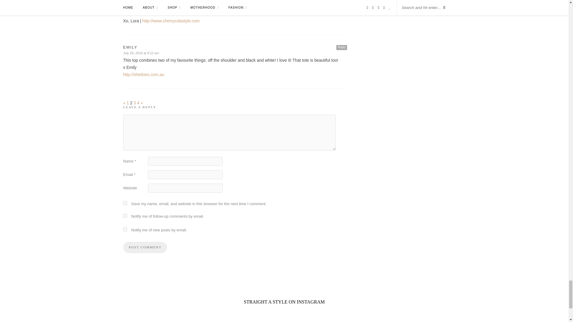  What do you see at coordinates (125, 229) in the screenshot?
I see `subscribe` at bounding box center [125, 229].